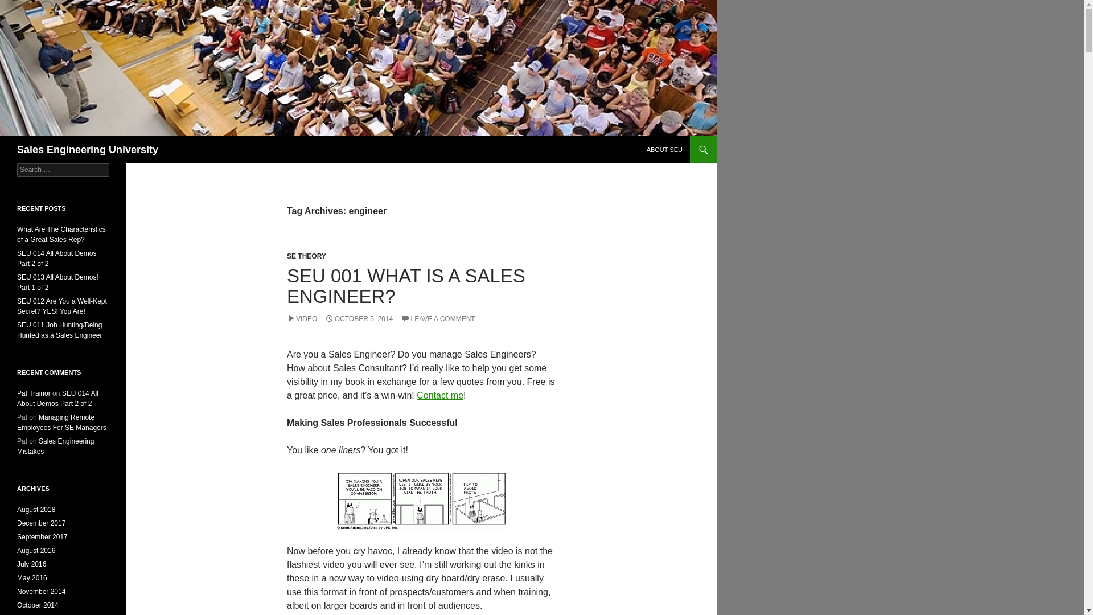  I want to click on LEAVE A COMMENT, so click(438, 319).